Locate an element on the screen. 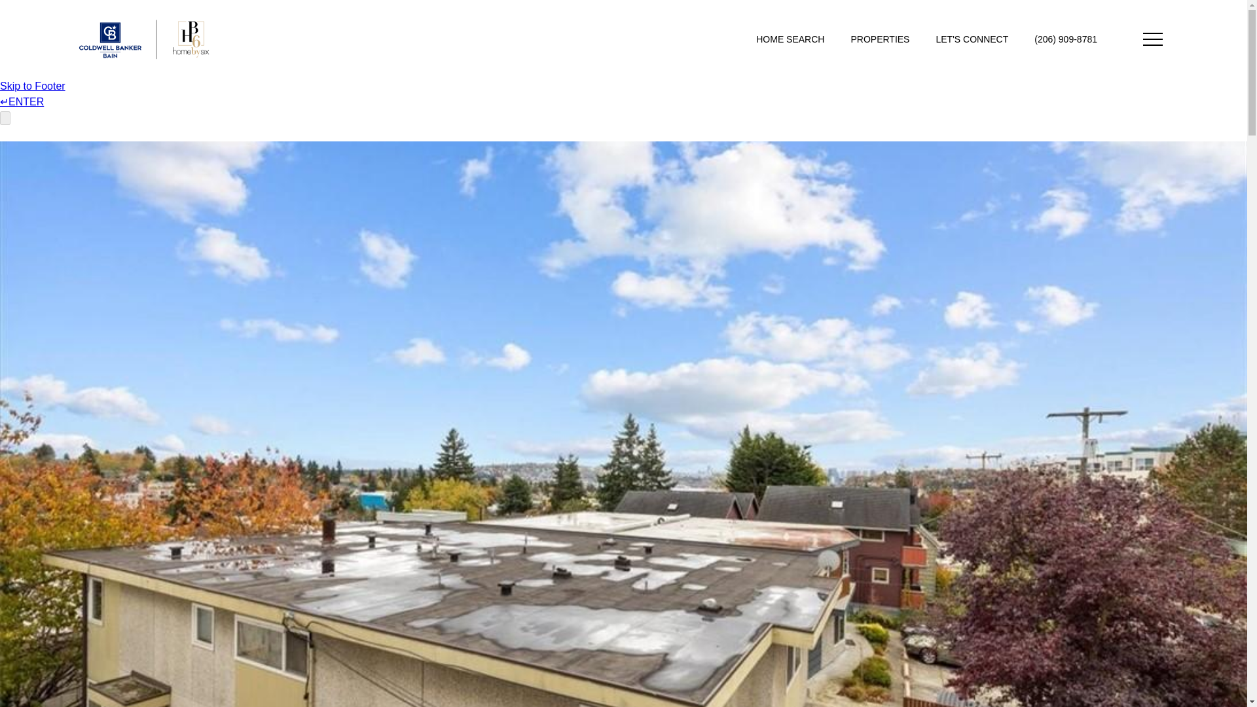 The image size is (1257, 707). LET'S CONNECT is located at coordinates (972, 39).